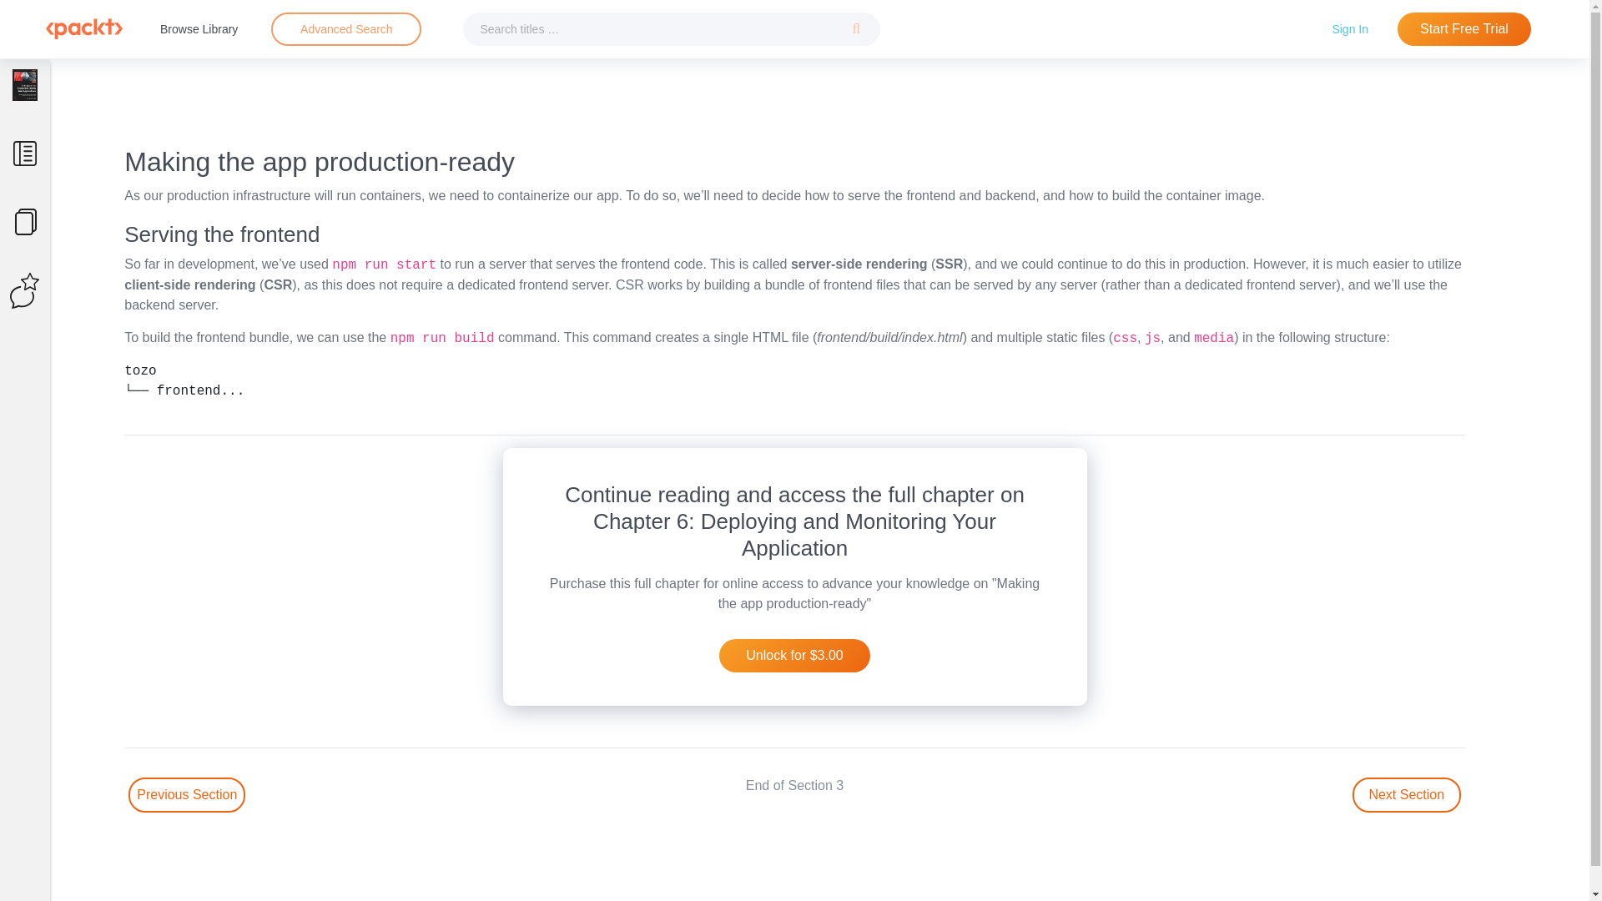  Describe the element at coordinates (199, 28) in the screenshot. I see `Browse Library` at that location.